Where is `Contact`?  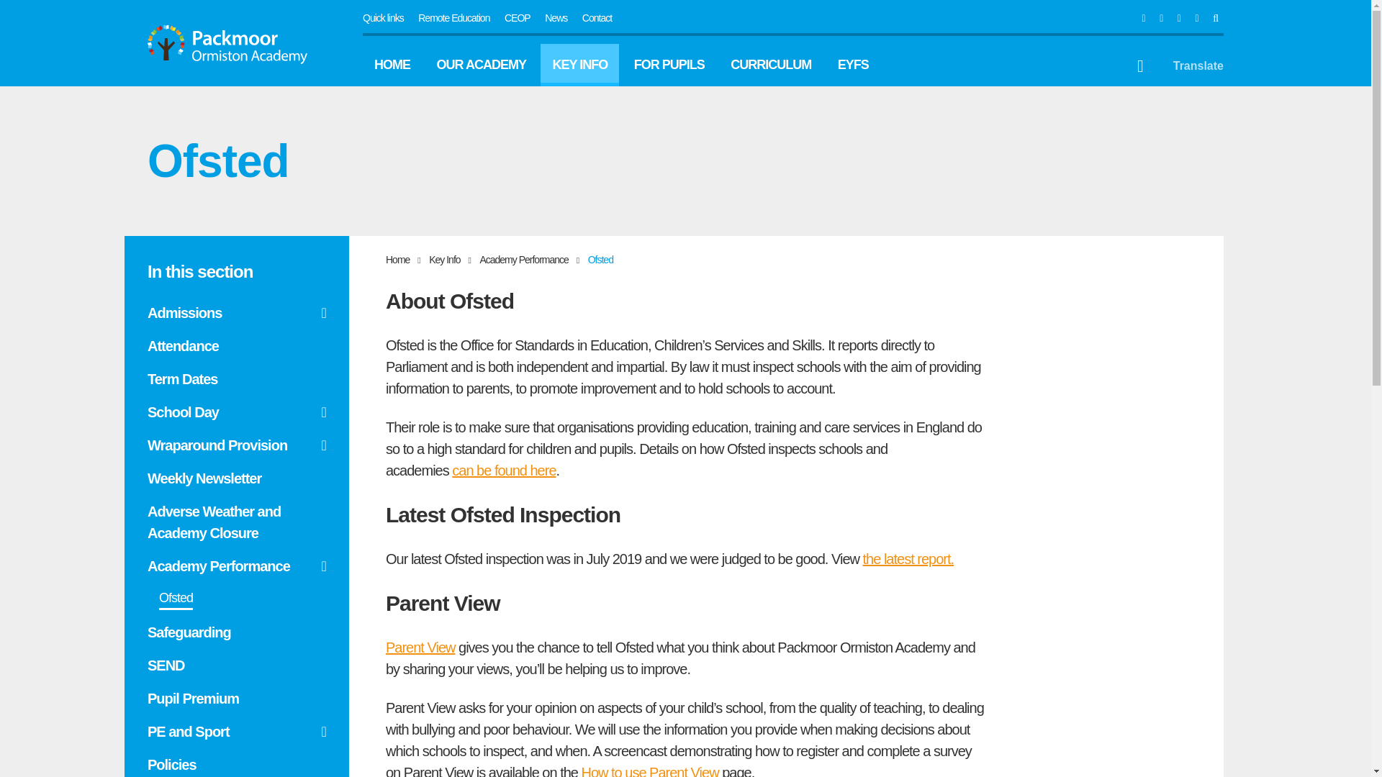
Contact is located at coordinates (597, 18).